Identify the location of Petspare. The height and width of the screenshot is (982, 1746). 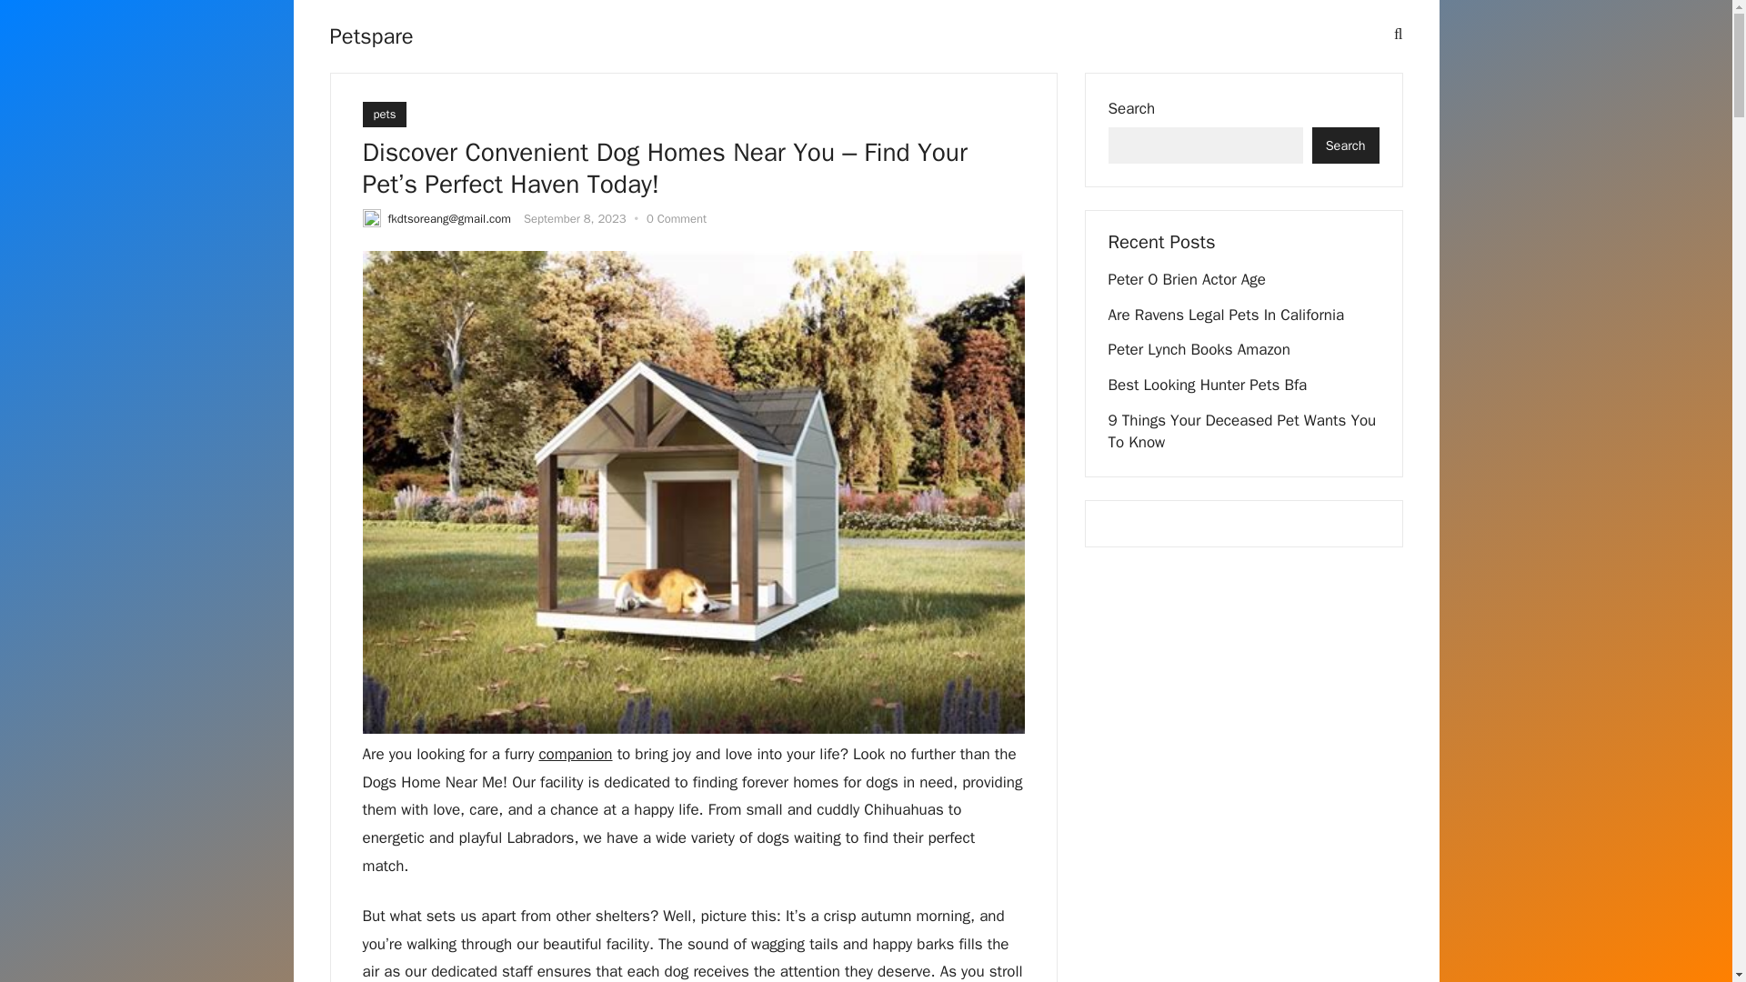
(371, 36).